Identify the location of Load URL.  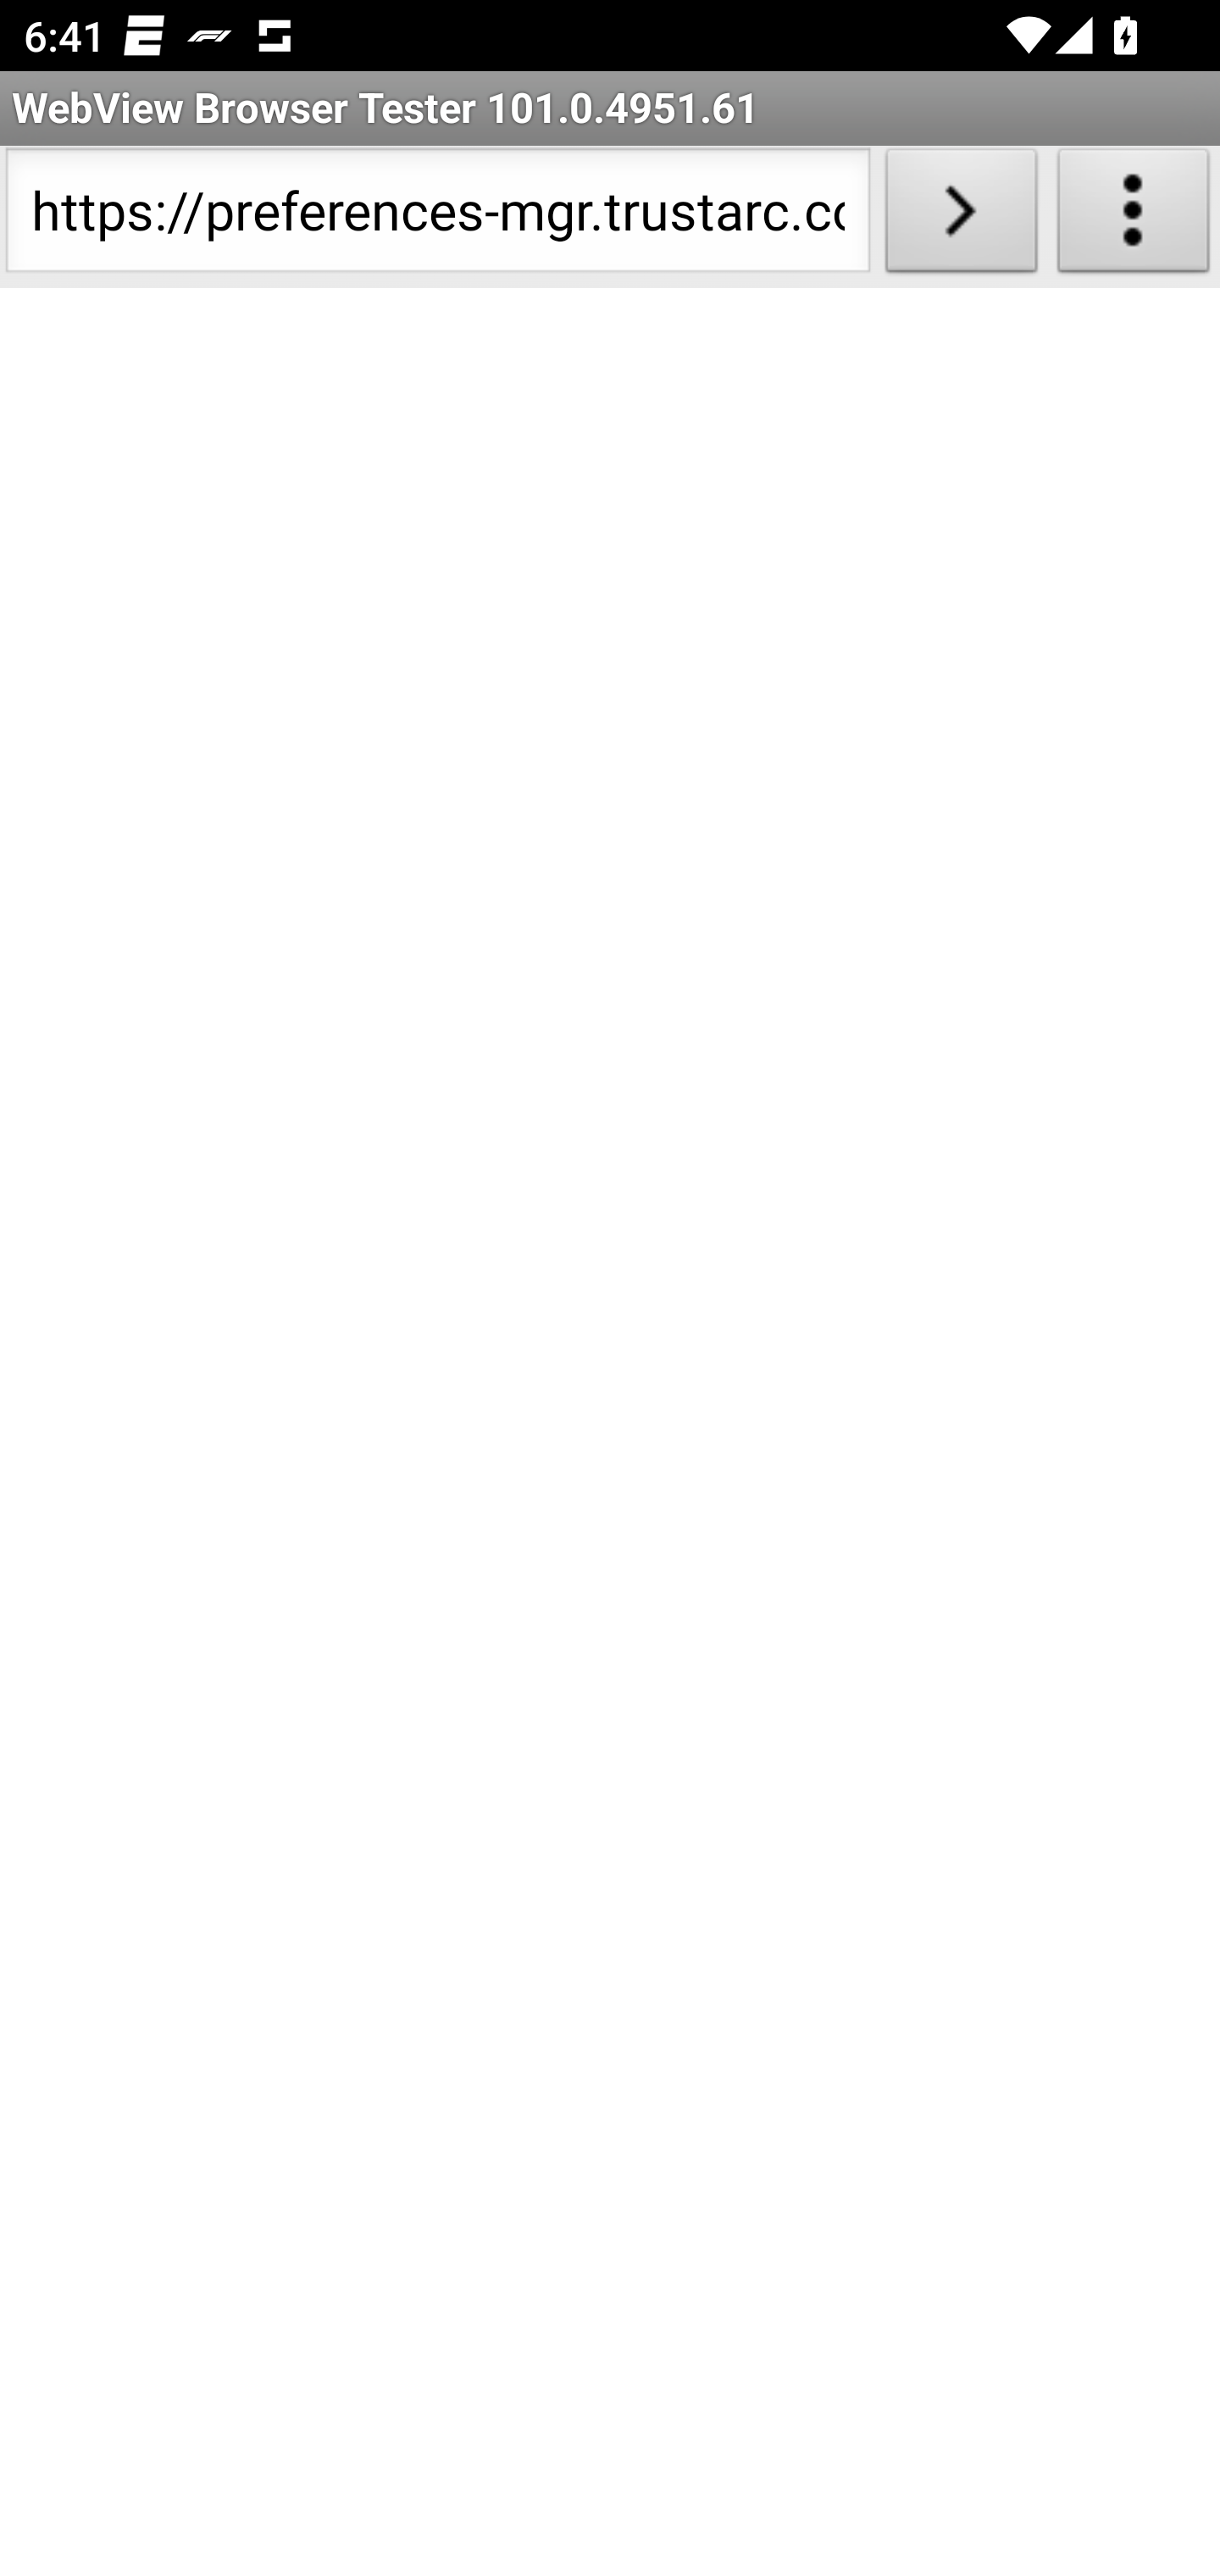
(961, 217).